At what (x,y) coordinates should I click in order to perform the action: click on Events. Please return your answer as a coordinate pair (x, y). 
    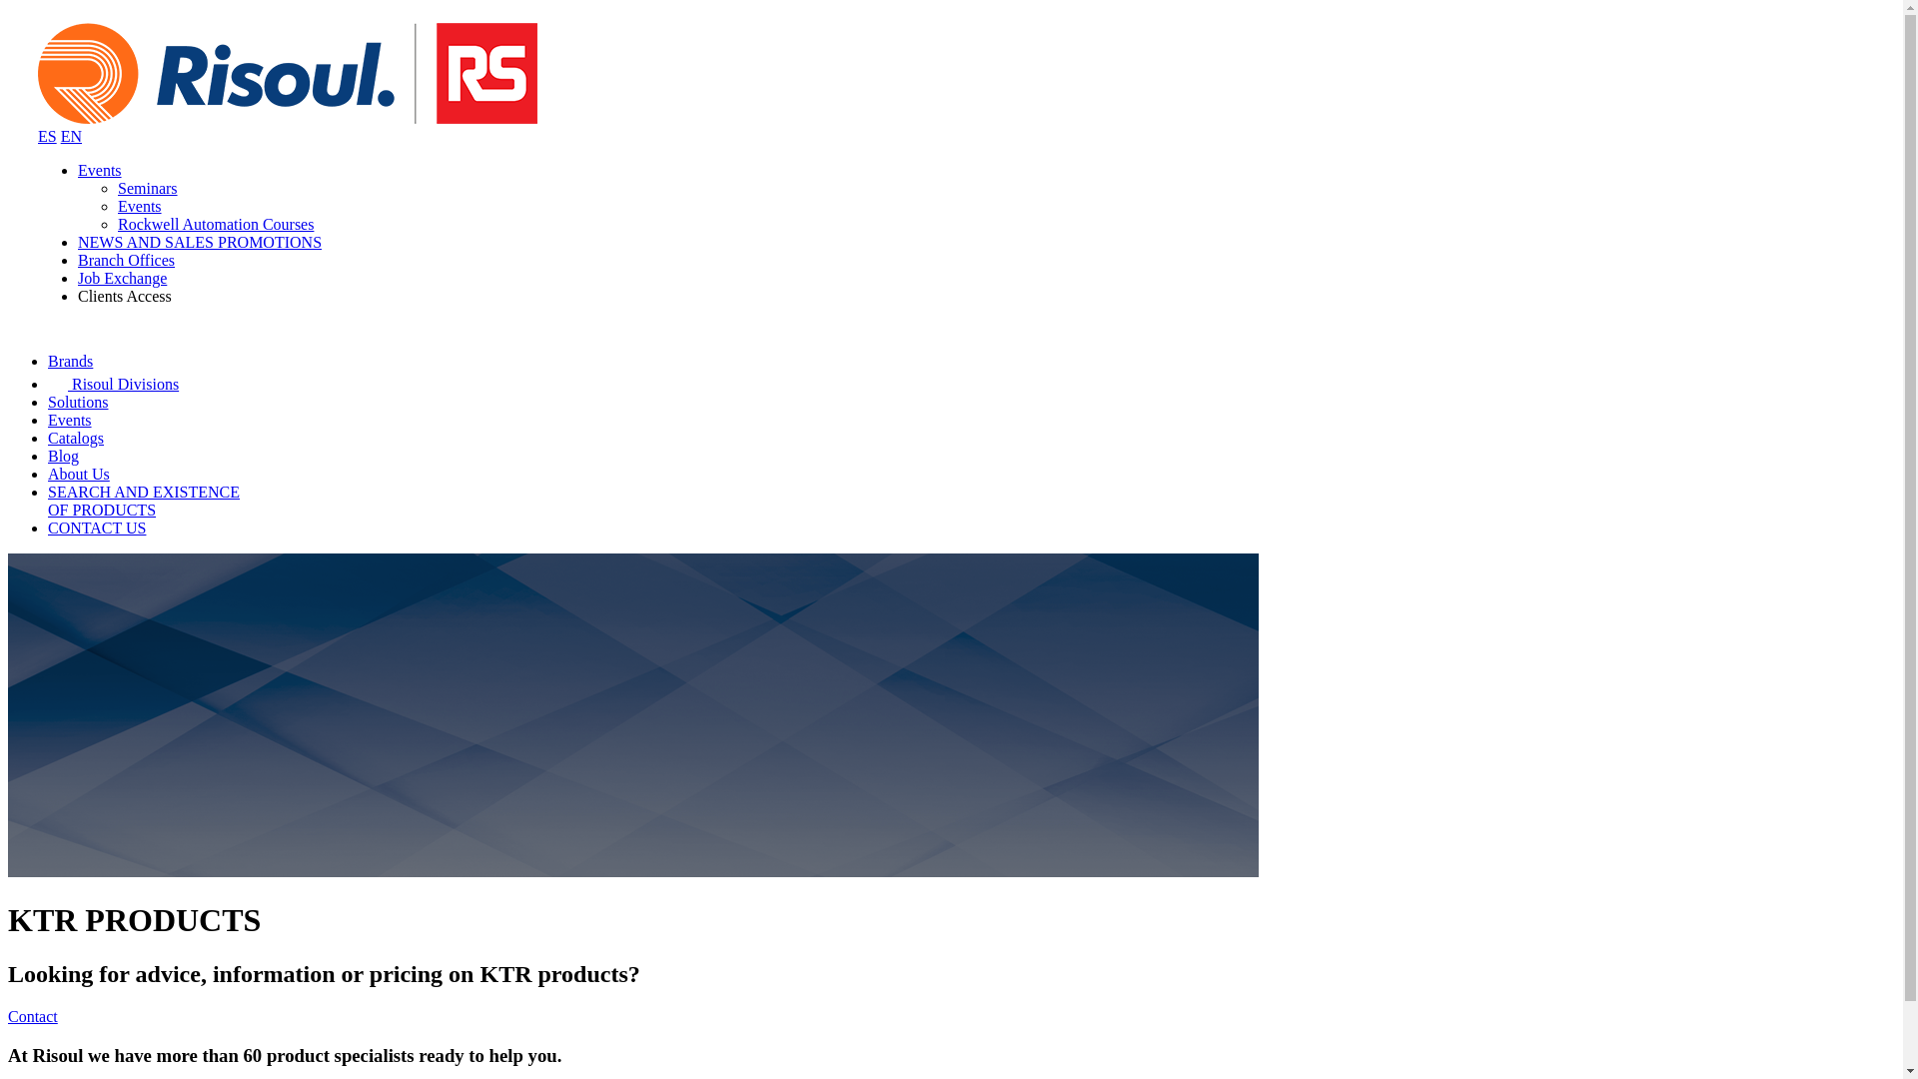
    Looking at the image, I should click on (78, 474).